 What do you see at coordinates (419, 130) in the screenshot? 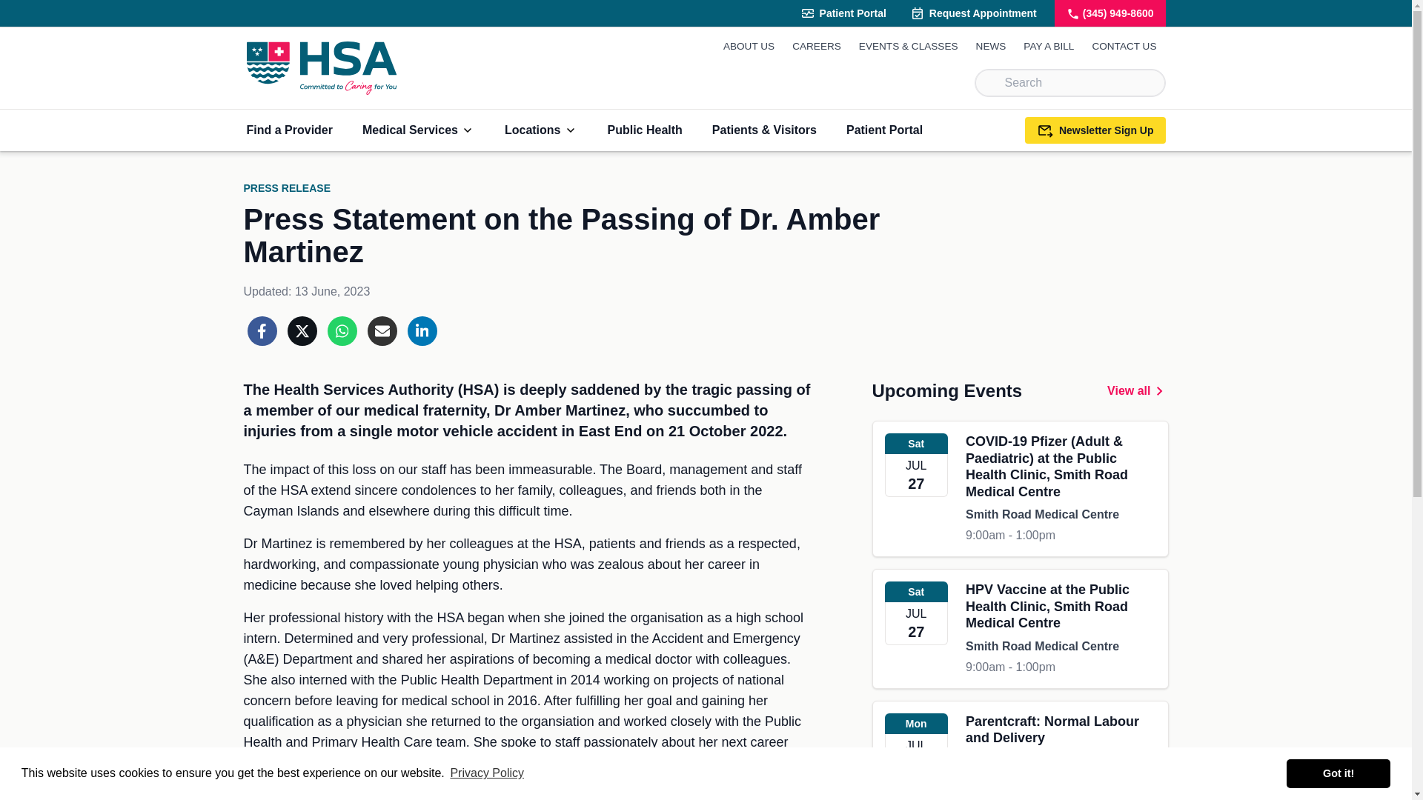
I see `Medical Services` at bounding box center [419, 130].